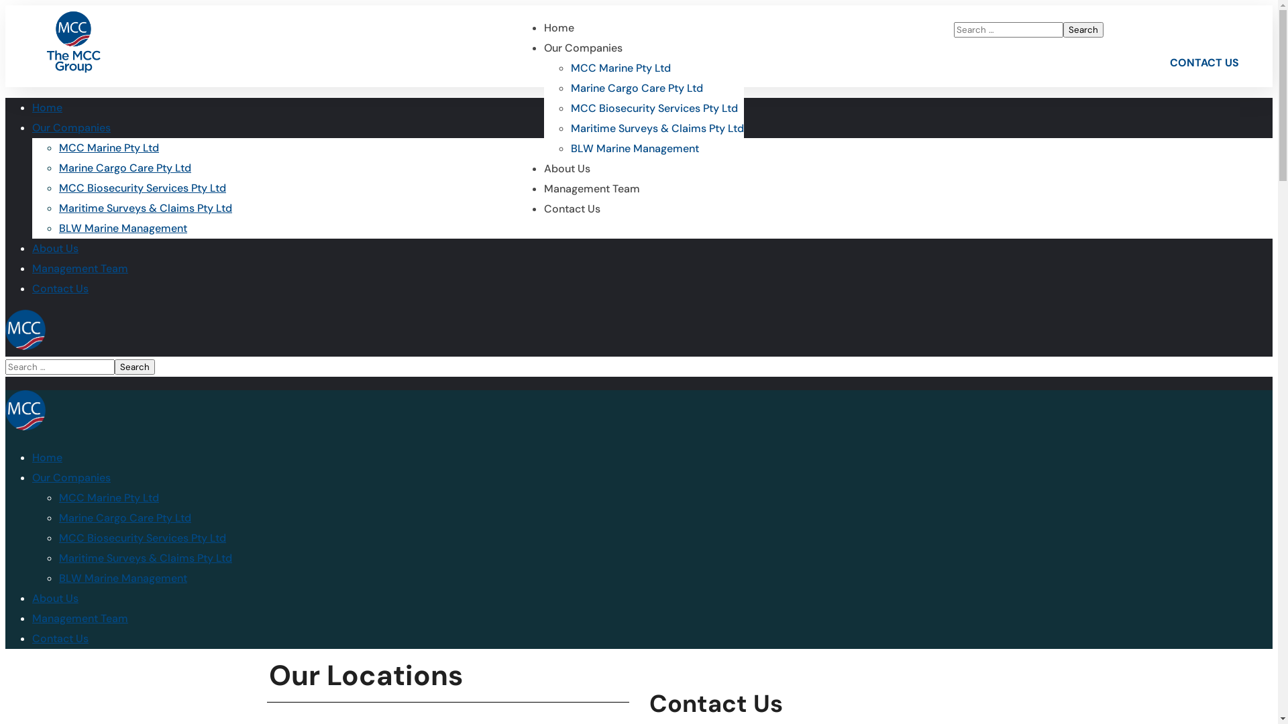 The width and height of the screenshot is (1288, 724). What do you see at coordinates (146, 558) in the screenshot?
I see `Maritime Surveys & Claims Pty Ltd` at bounding box center [146, 558].